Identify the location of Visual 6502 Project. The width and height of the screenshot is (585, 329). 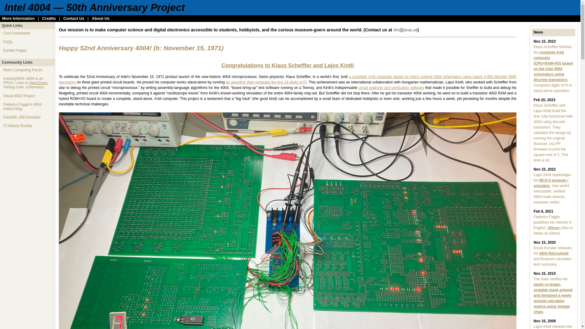
(19, 96).